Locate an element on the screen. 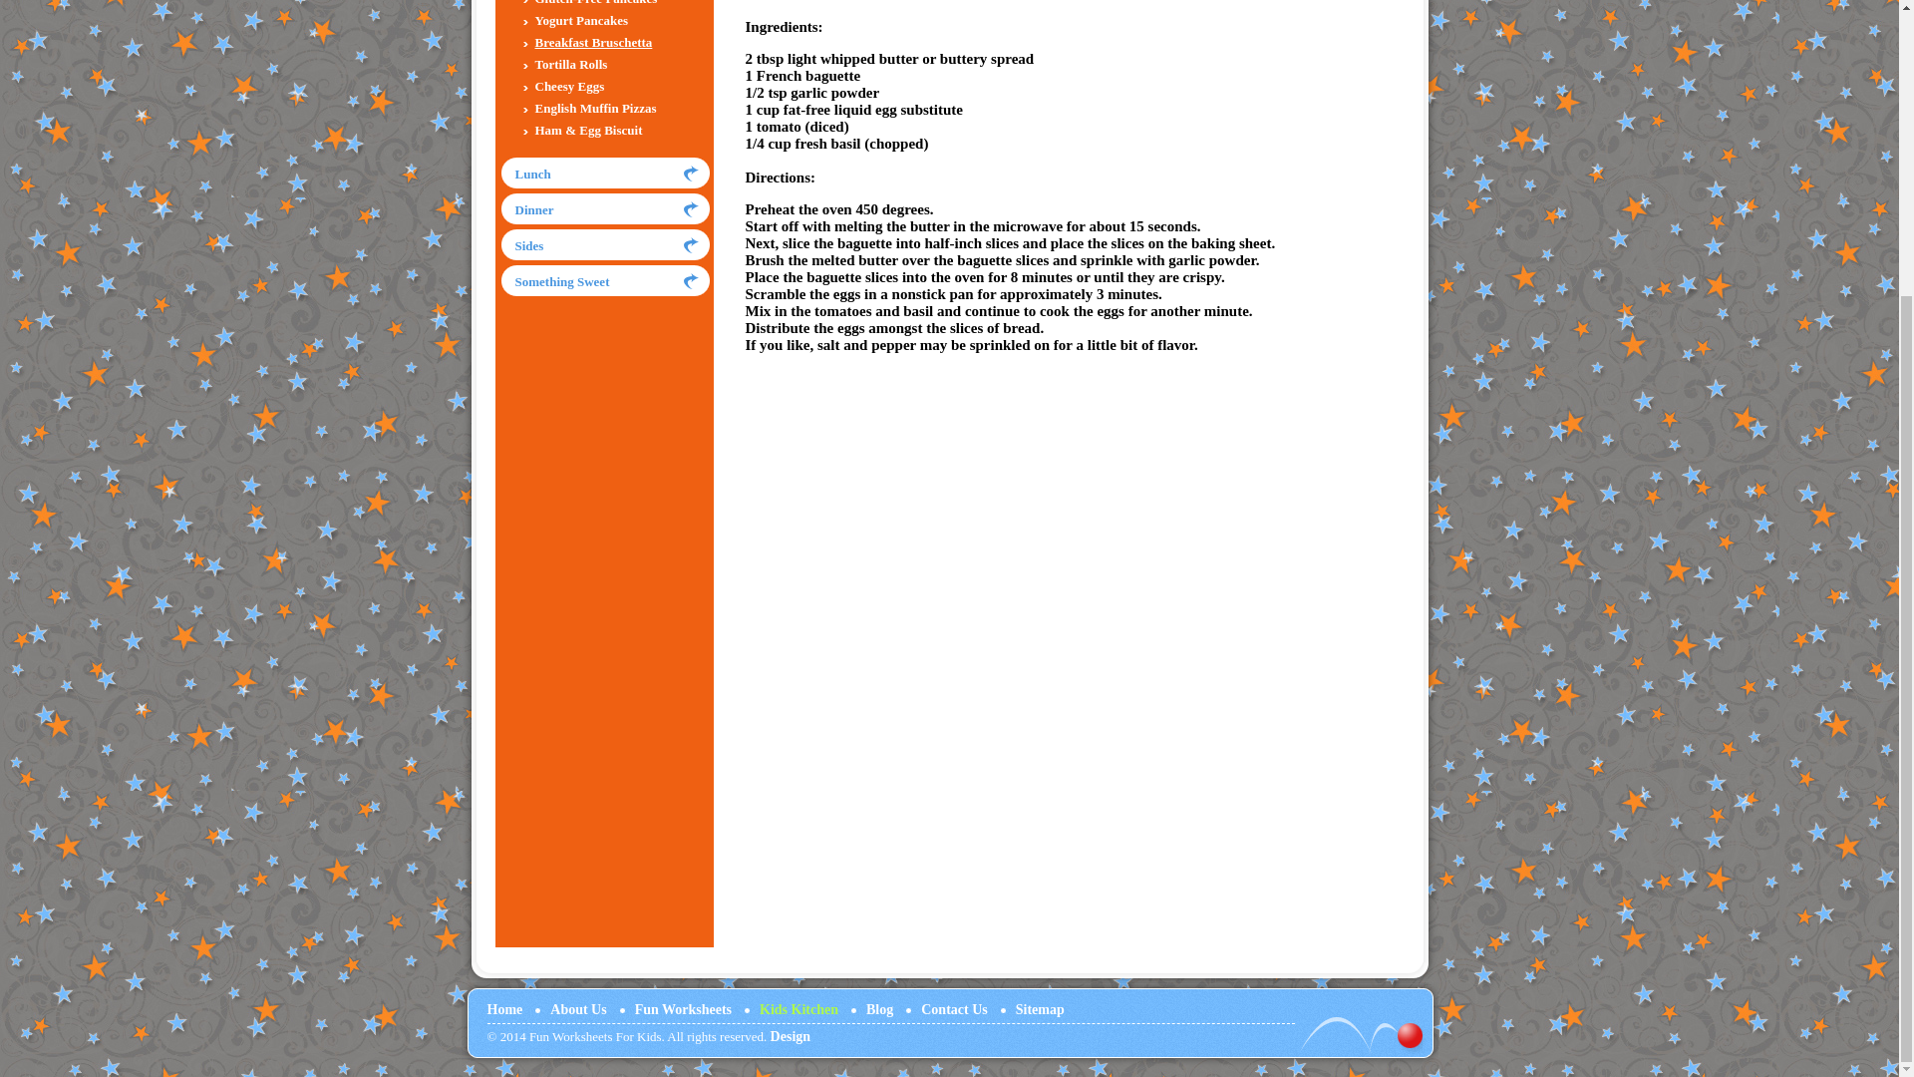  Contact Us is located at coordinates (953, 1009).